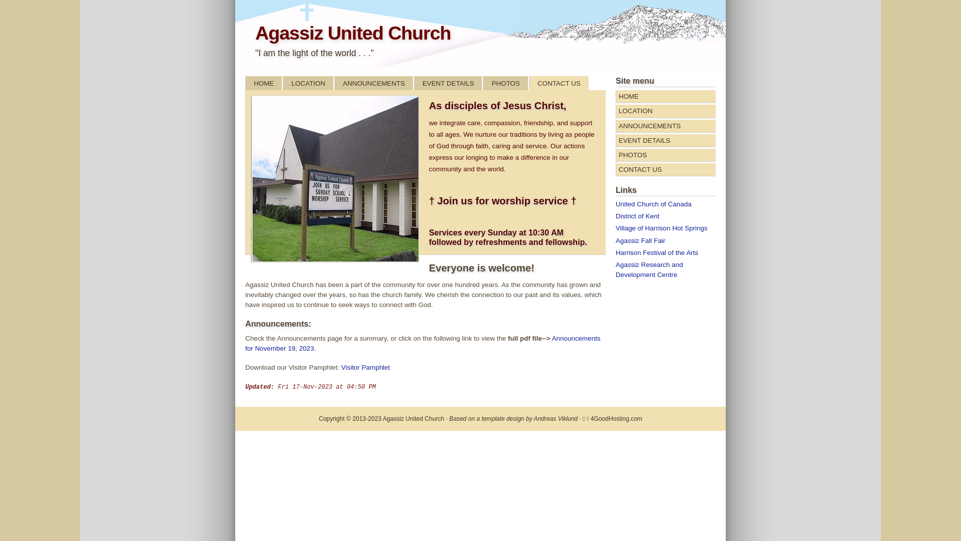 The width and height of the screenshot is (961, 541). Describe the element at coordinates (366, 368) in the screenshot. I see `Visitor Pamphlet` at that location.